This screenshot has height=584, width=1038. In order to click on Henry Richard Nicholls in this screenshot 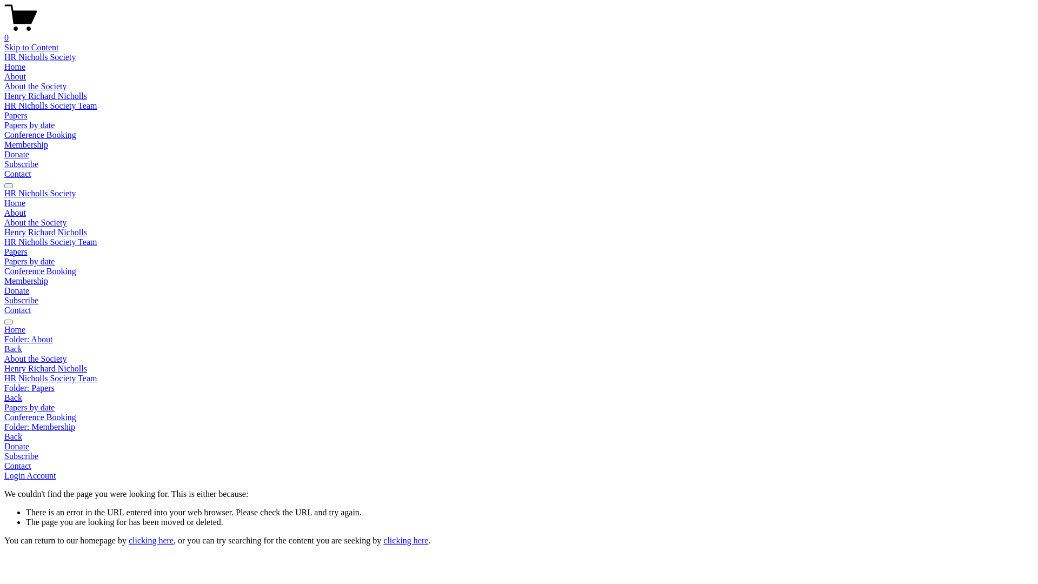, I will do `click(519, 369)`.